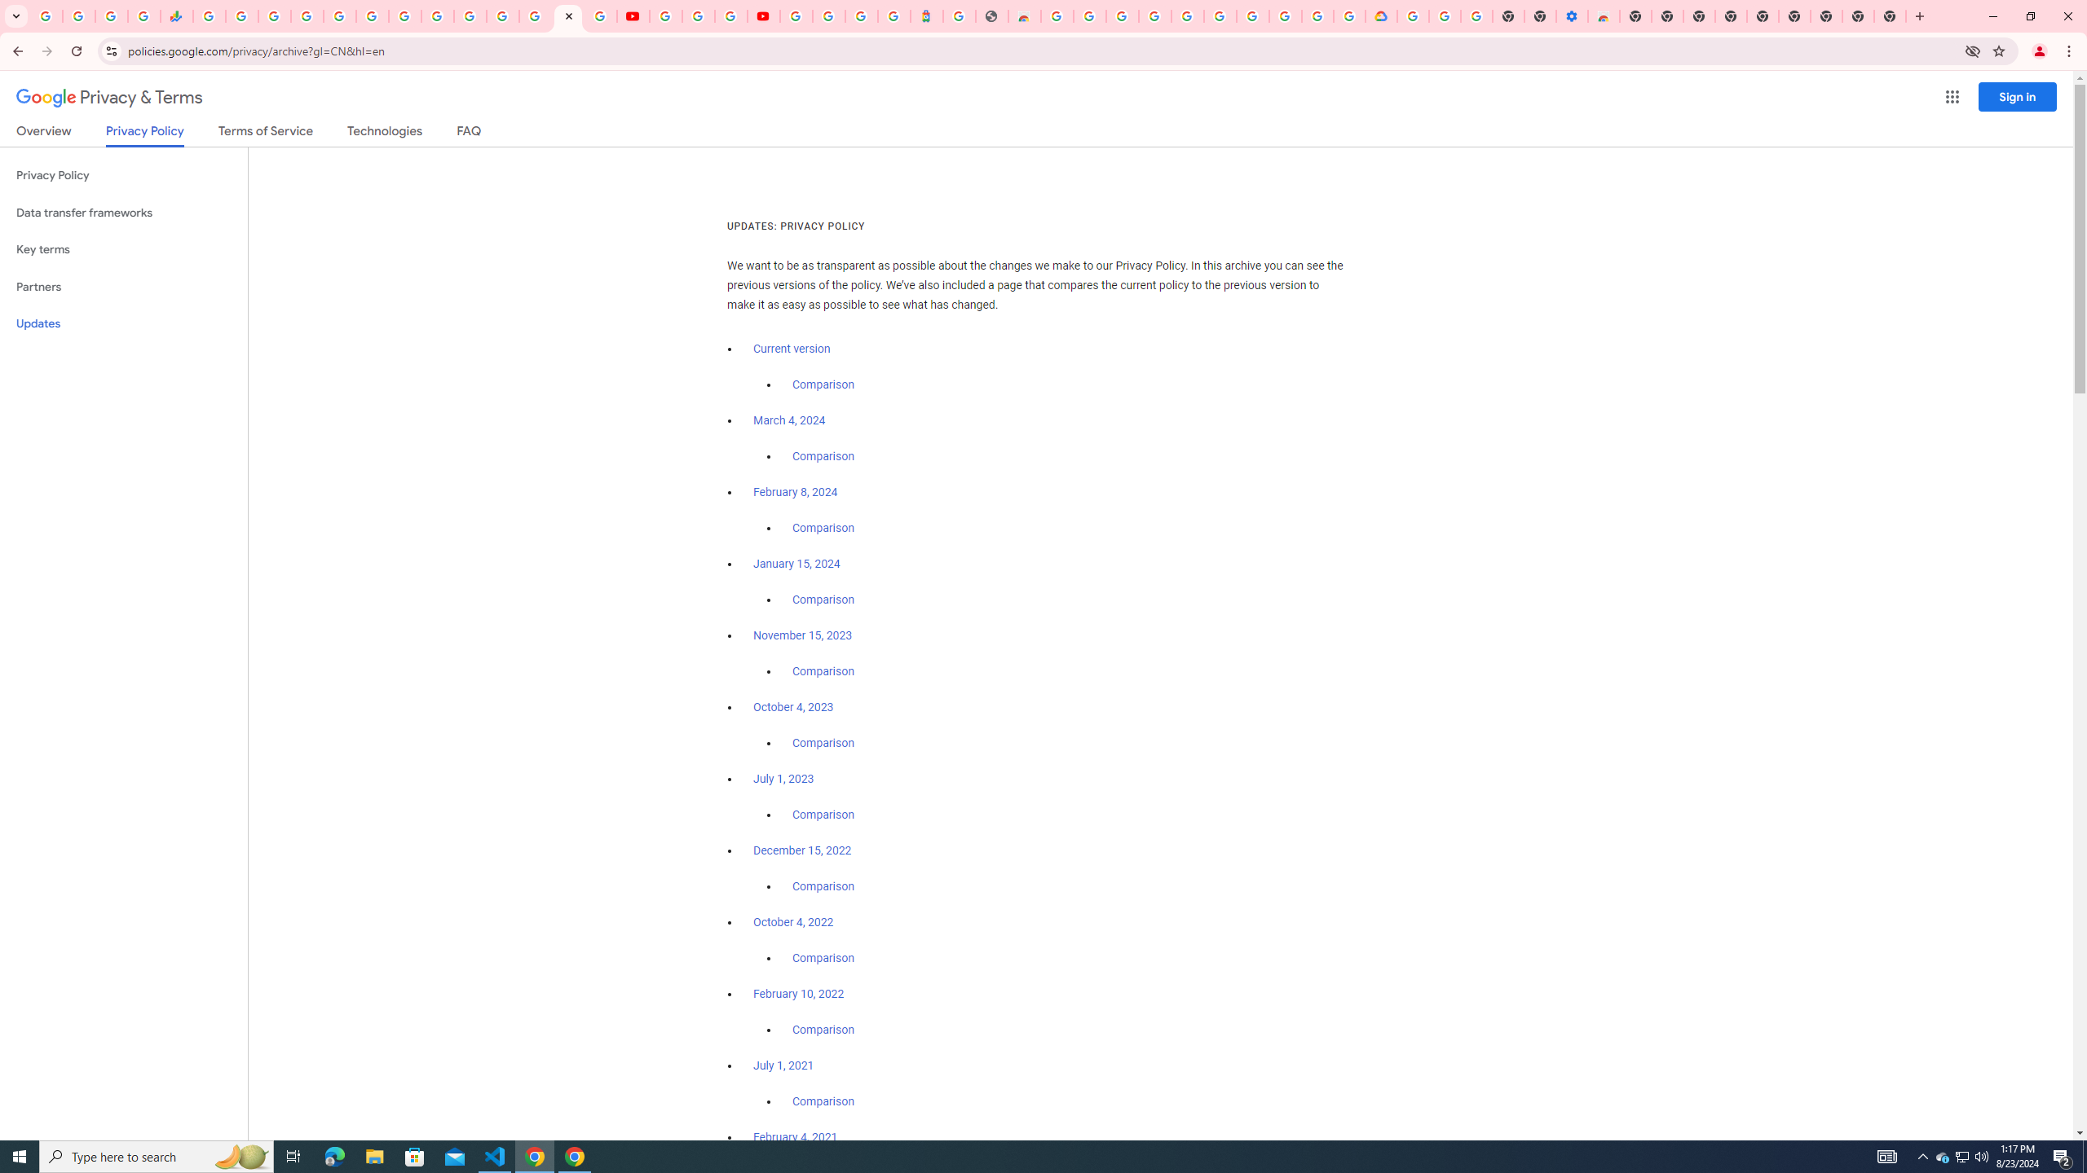 The image size is (2087, 1173). Describe the element at coordinates (783, 779) in the screenshot. I see `July 1, 2023` at that location.